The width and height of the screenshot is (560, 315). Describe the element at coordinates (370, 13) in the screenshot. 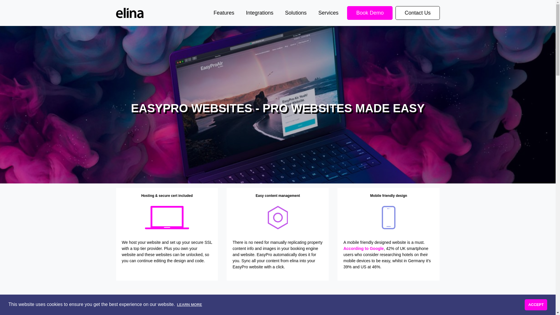

I see `Book Demo` at that location.